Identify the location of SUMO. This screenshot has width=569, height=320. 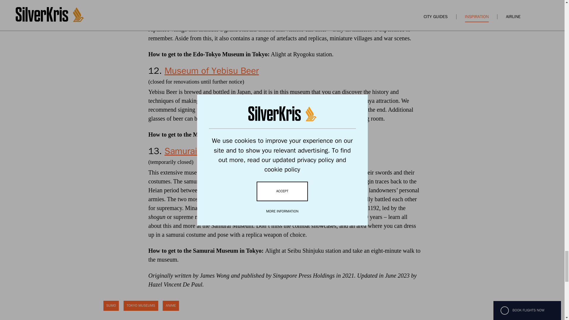
(111, 306).